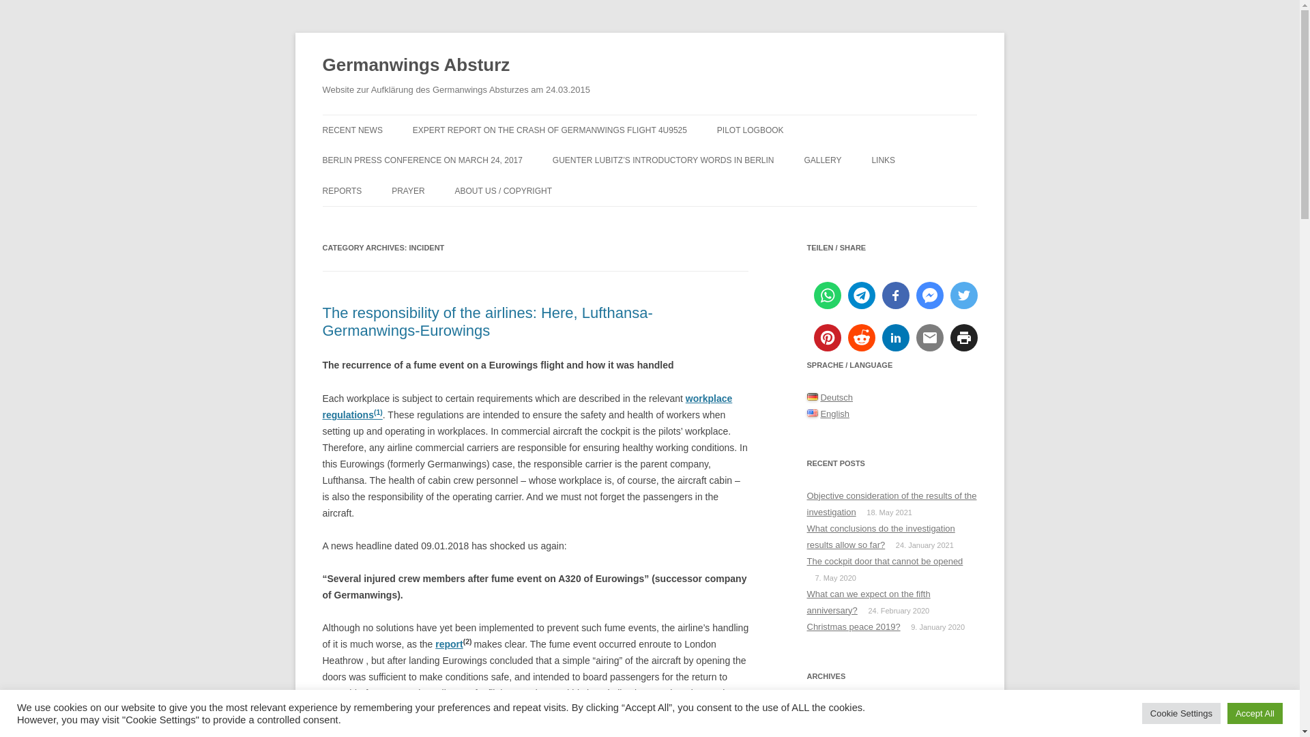  What do you see at coordinates (448, 644) in the screenshot?
I see `report` at bounding box center [448, 644].